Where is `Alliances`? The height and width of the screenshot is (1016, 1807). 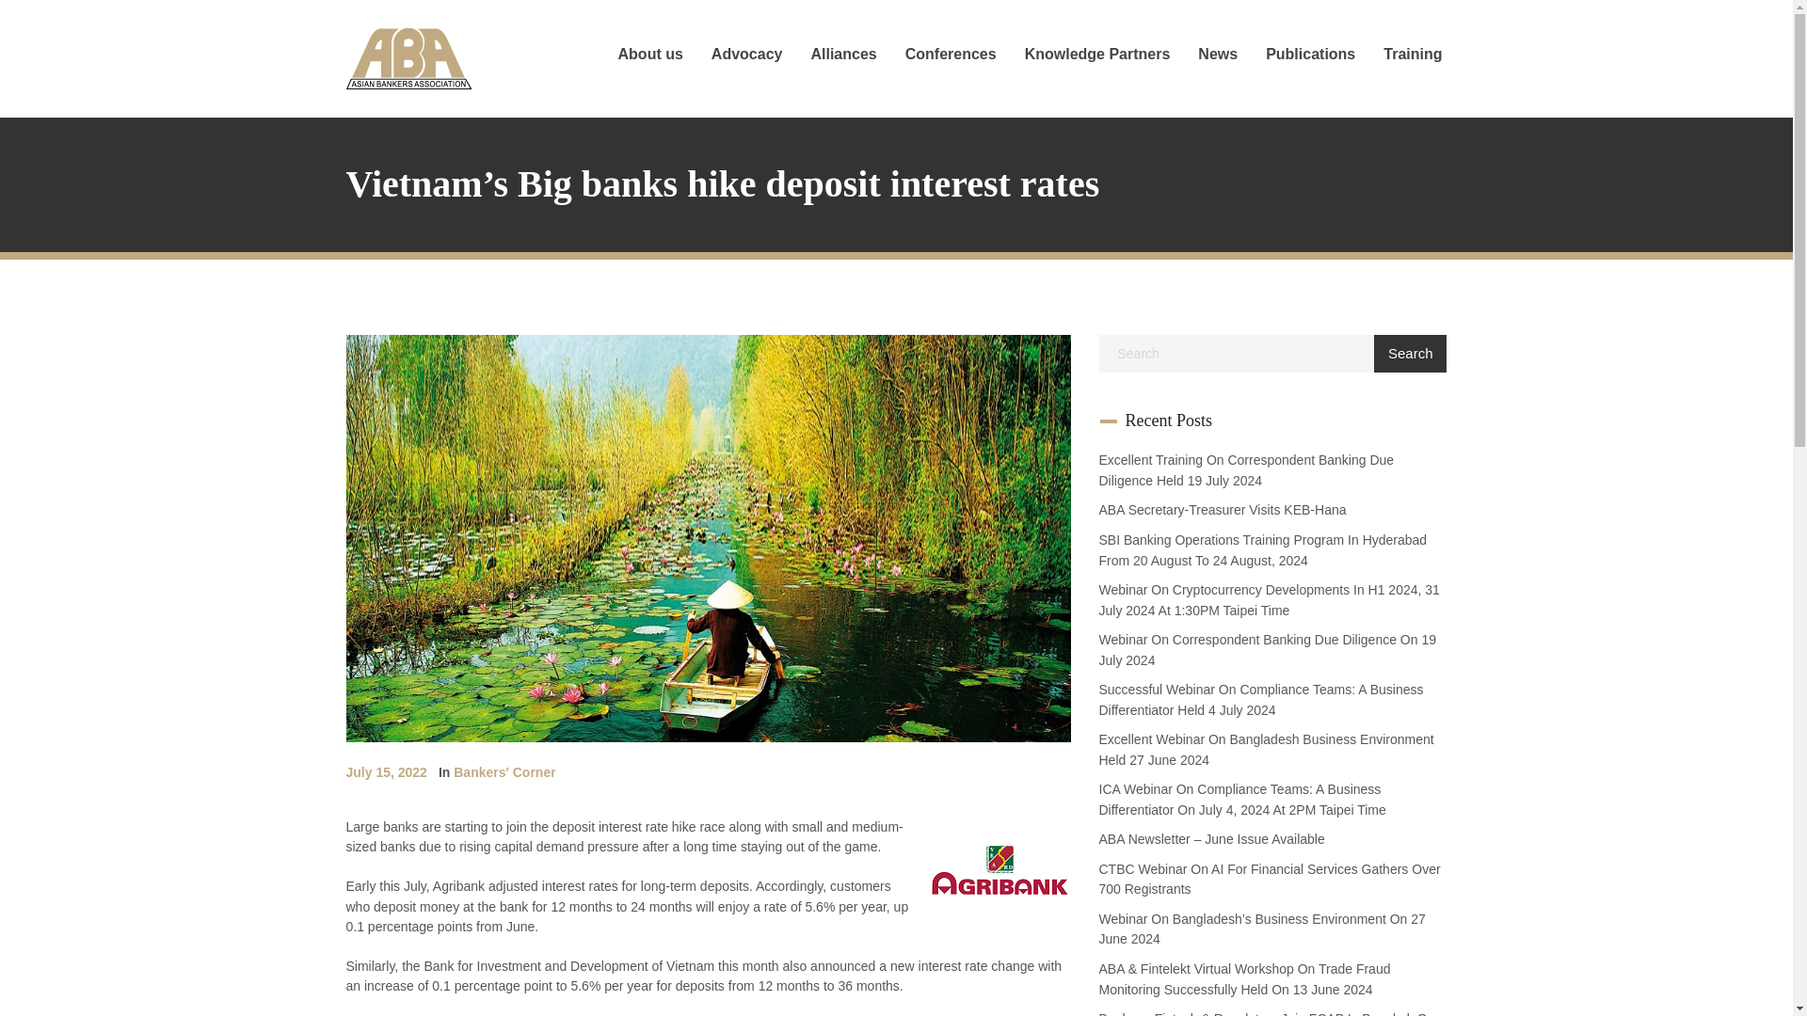
Alliances is located at coordinates (843, 55).